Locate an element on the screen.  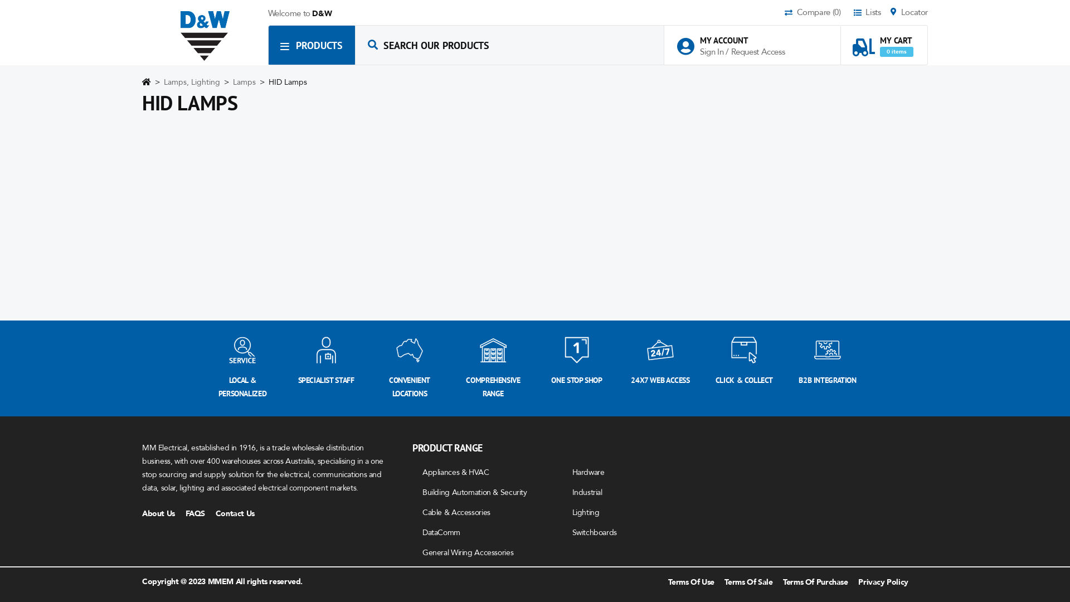
Switchboards is located at coordinates (594, 533).